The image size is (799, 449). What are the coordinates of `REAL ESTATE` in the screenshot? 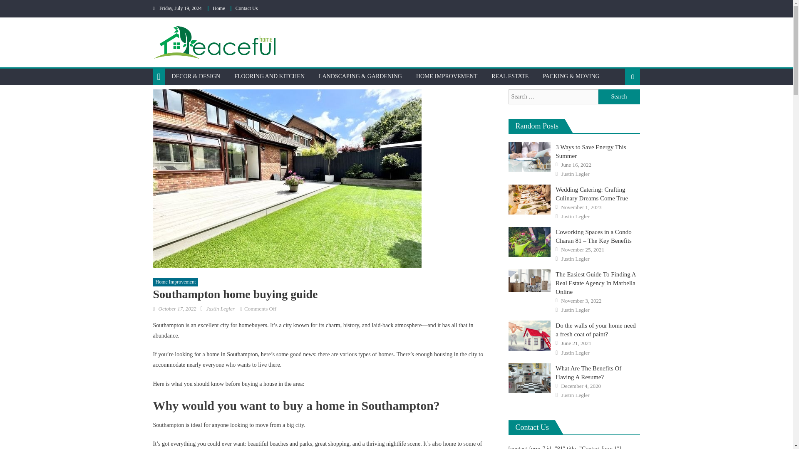 It's located at (509, 76).